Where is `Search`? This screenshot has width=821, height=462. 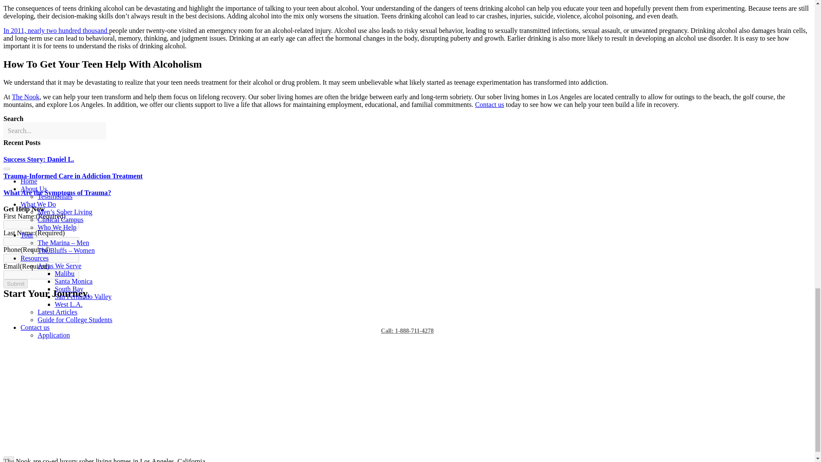
Search is located at coordinates (54, 131).